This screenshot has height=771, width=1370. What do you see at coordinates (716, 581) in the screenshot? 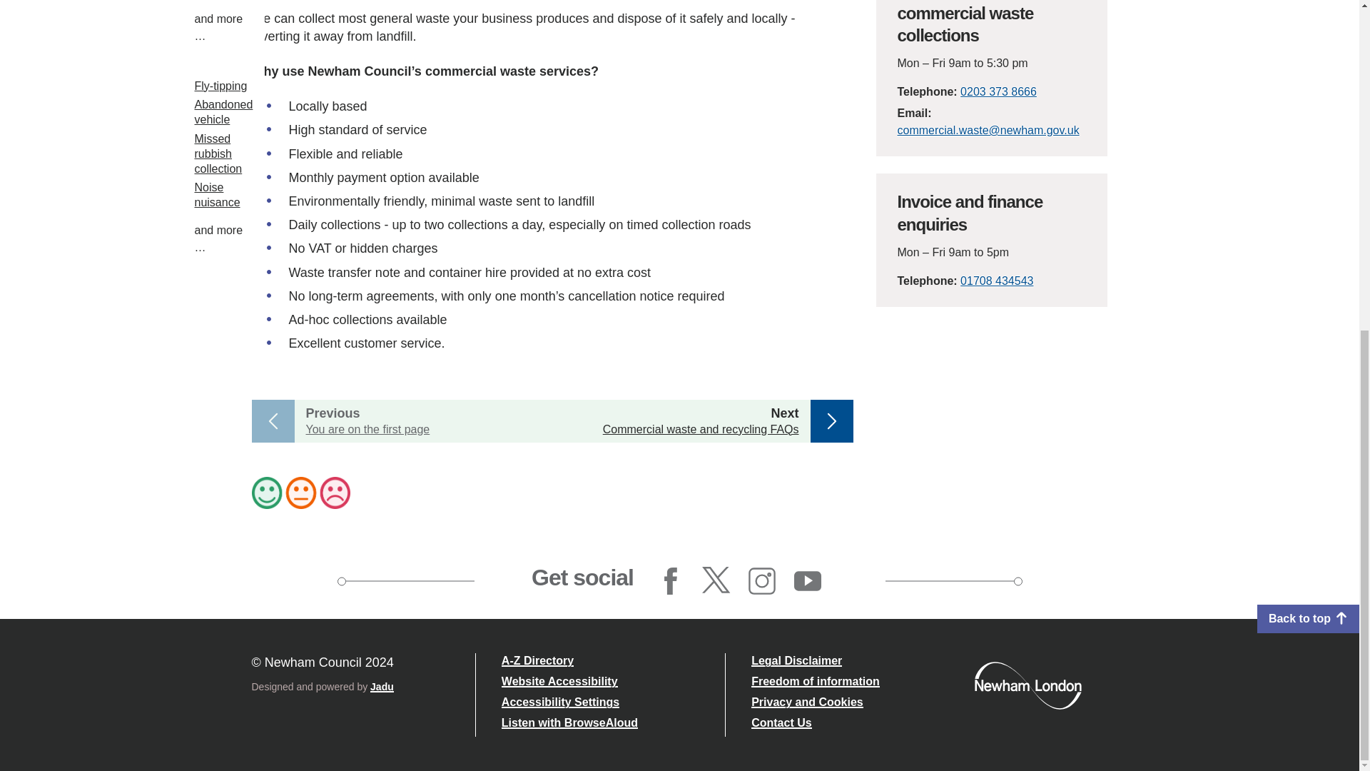
I see `Twitter` at bounding box center [716, 581].